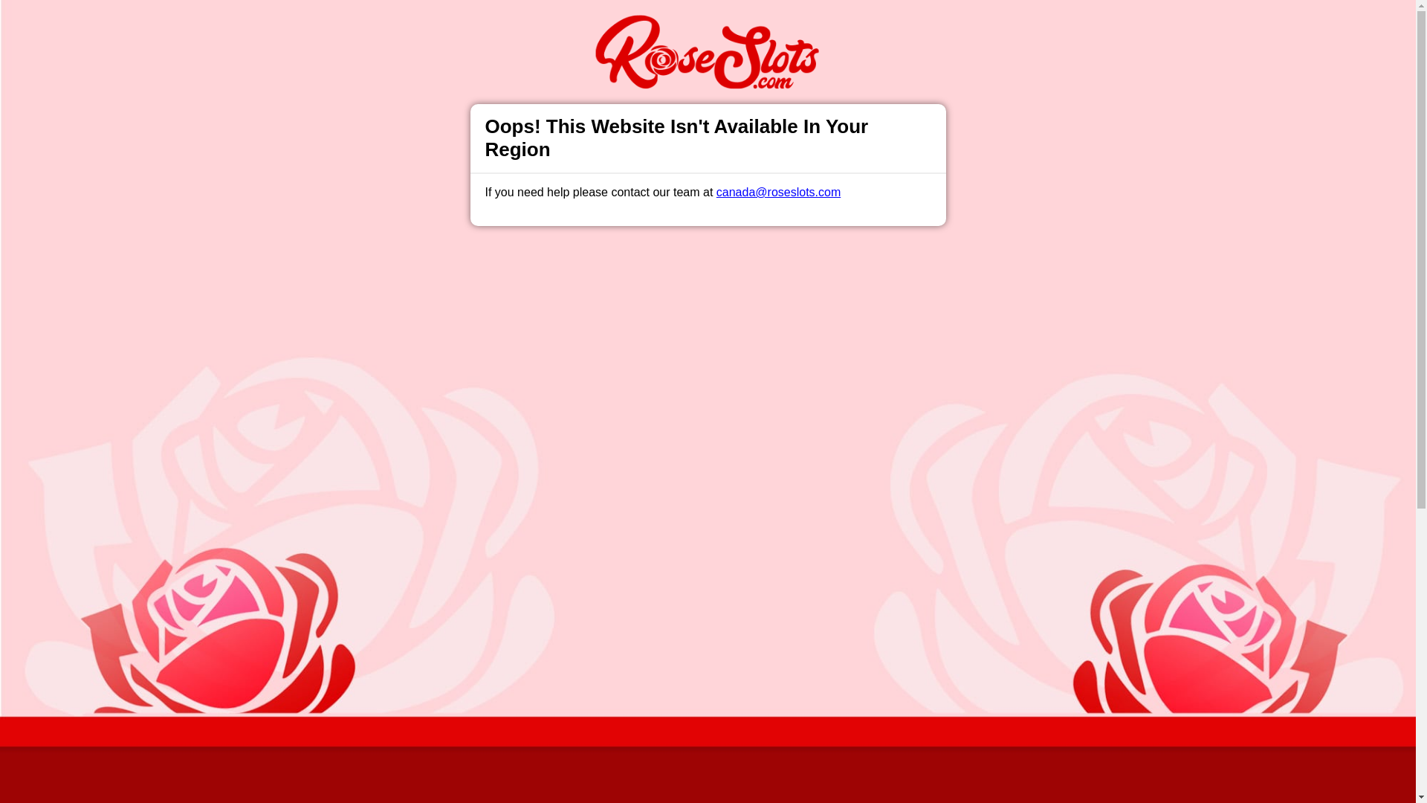 The width and height of the screenshot is (1427, 803). Describe the element at coordinates (554, 25) in the screenshot. I see `Promotions` at that location.